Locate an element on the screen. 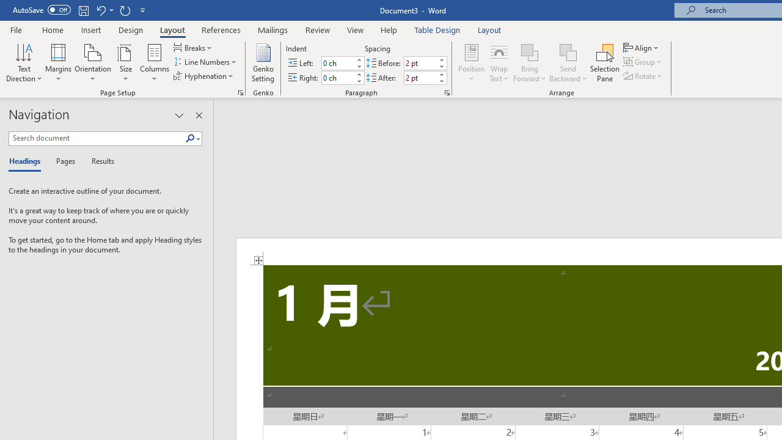 This screenshot has height=440, width=782. Align is located at coordinates (642, 48).